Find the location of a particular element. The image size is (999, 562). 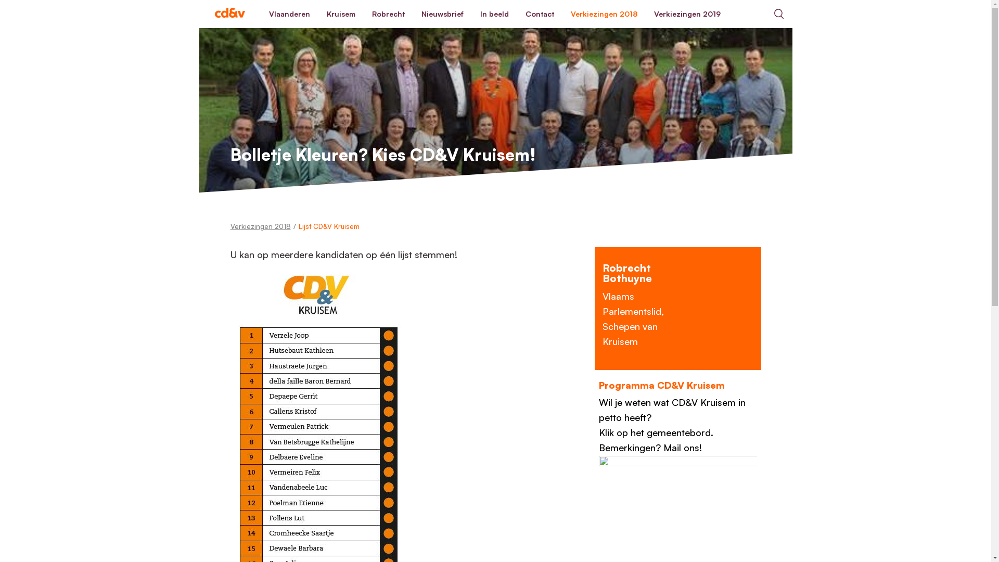

Robrecht is located at coordinates (388, 14).